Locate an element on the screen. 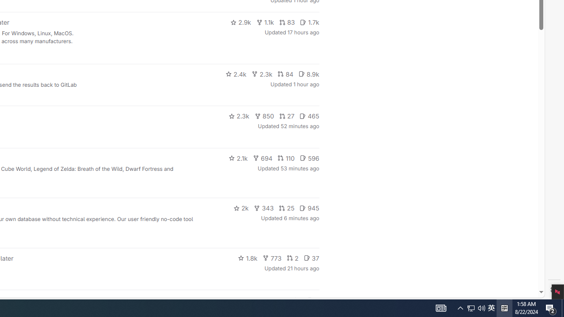  465 is located at coordinates (309, 116).